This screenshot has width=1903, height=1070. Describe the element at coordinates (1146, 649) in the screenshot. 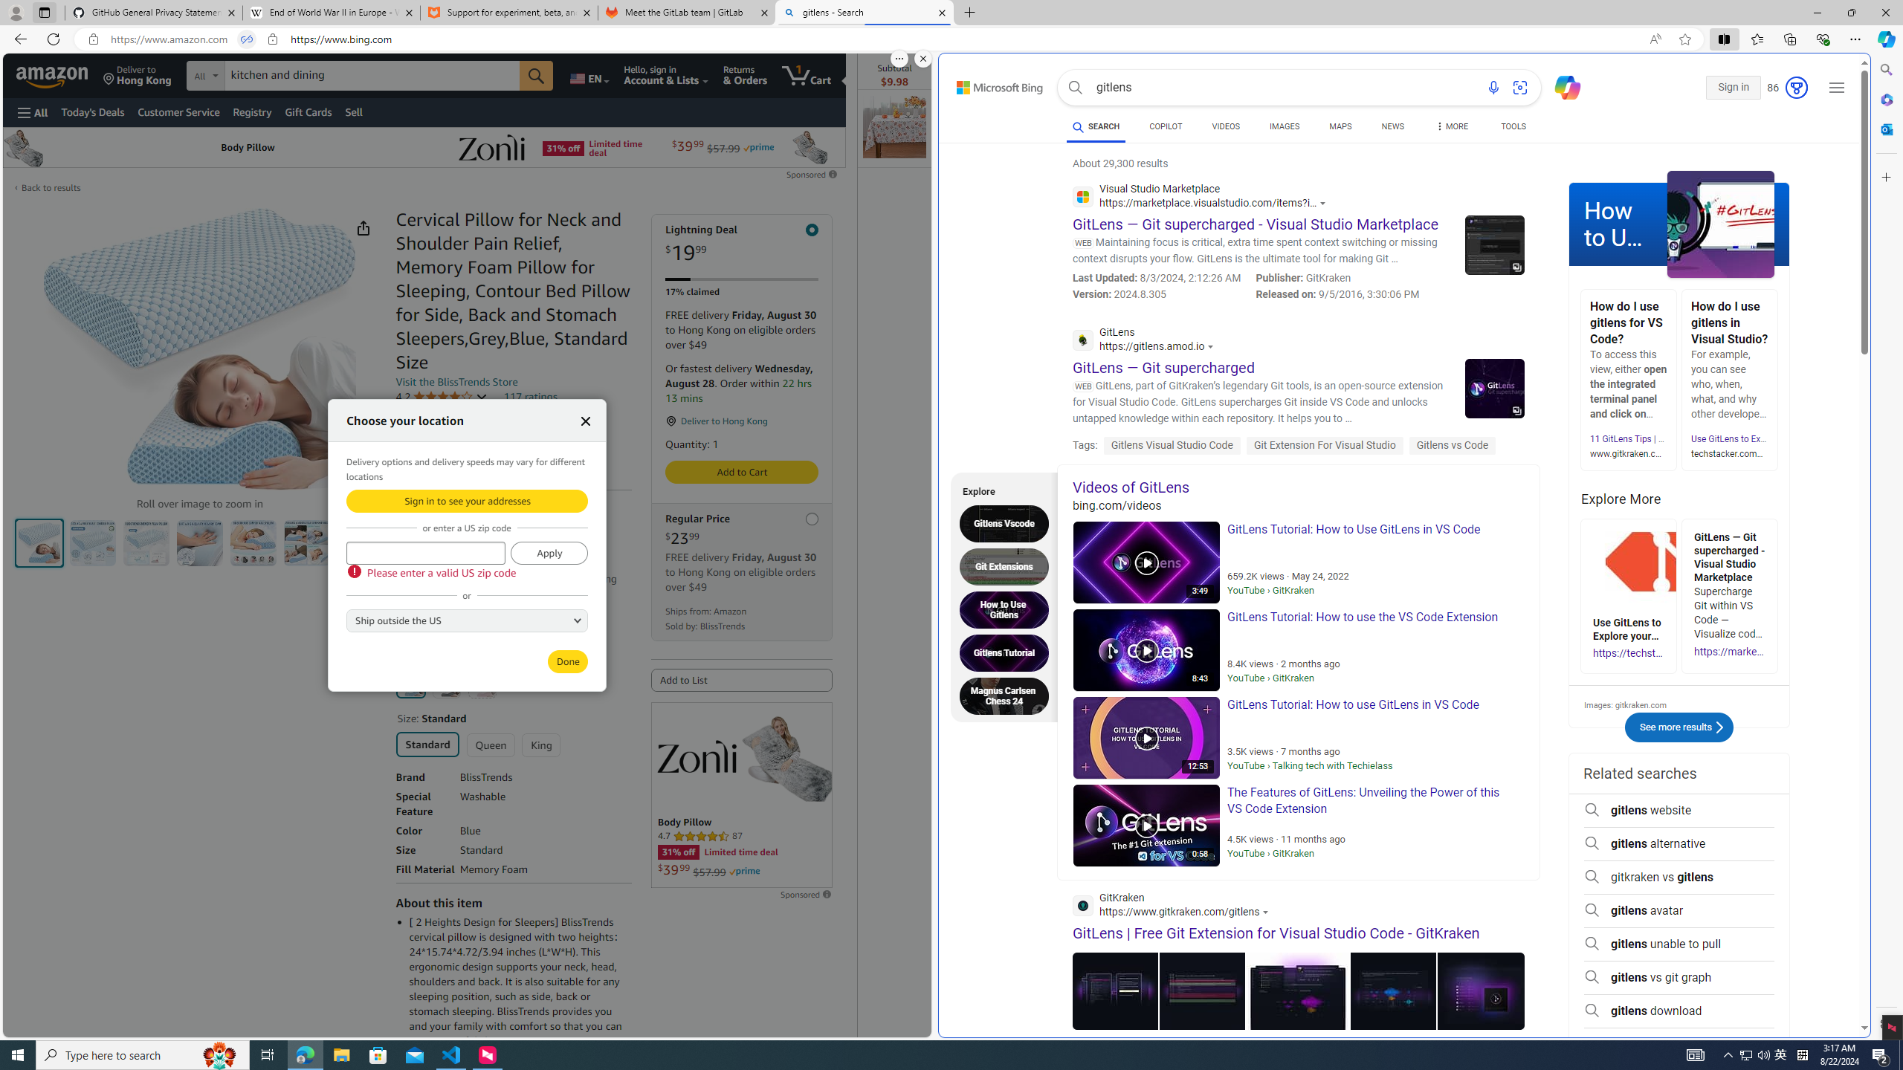

I see `GitLens Tutorial: How to use the VS Code Extension` at that location.